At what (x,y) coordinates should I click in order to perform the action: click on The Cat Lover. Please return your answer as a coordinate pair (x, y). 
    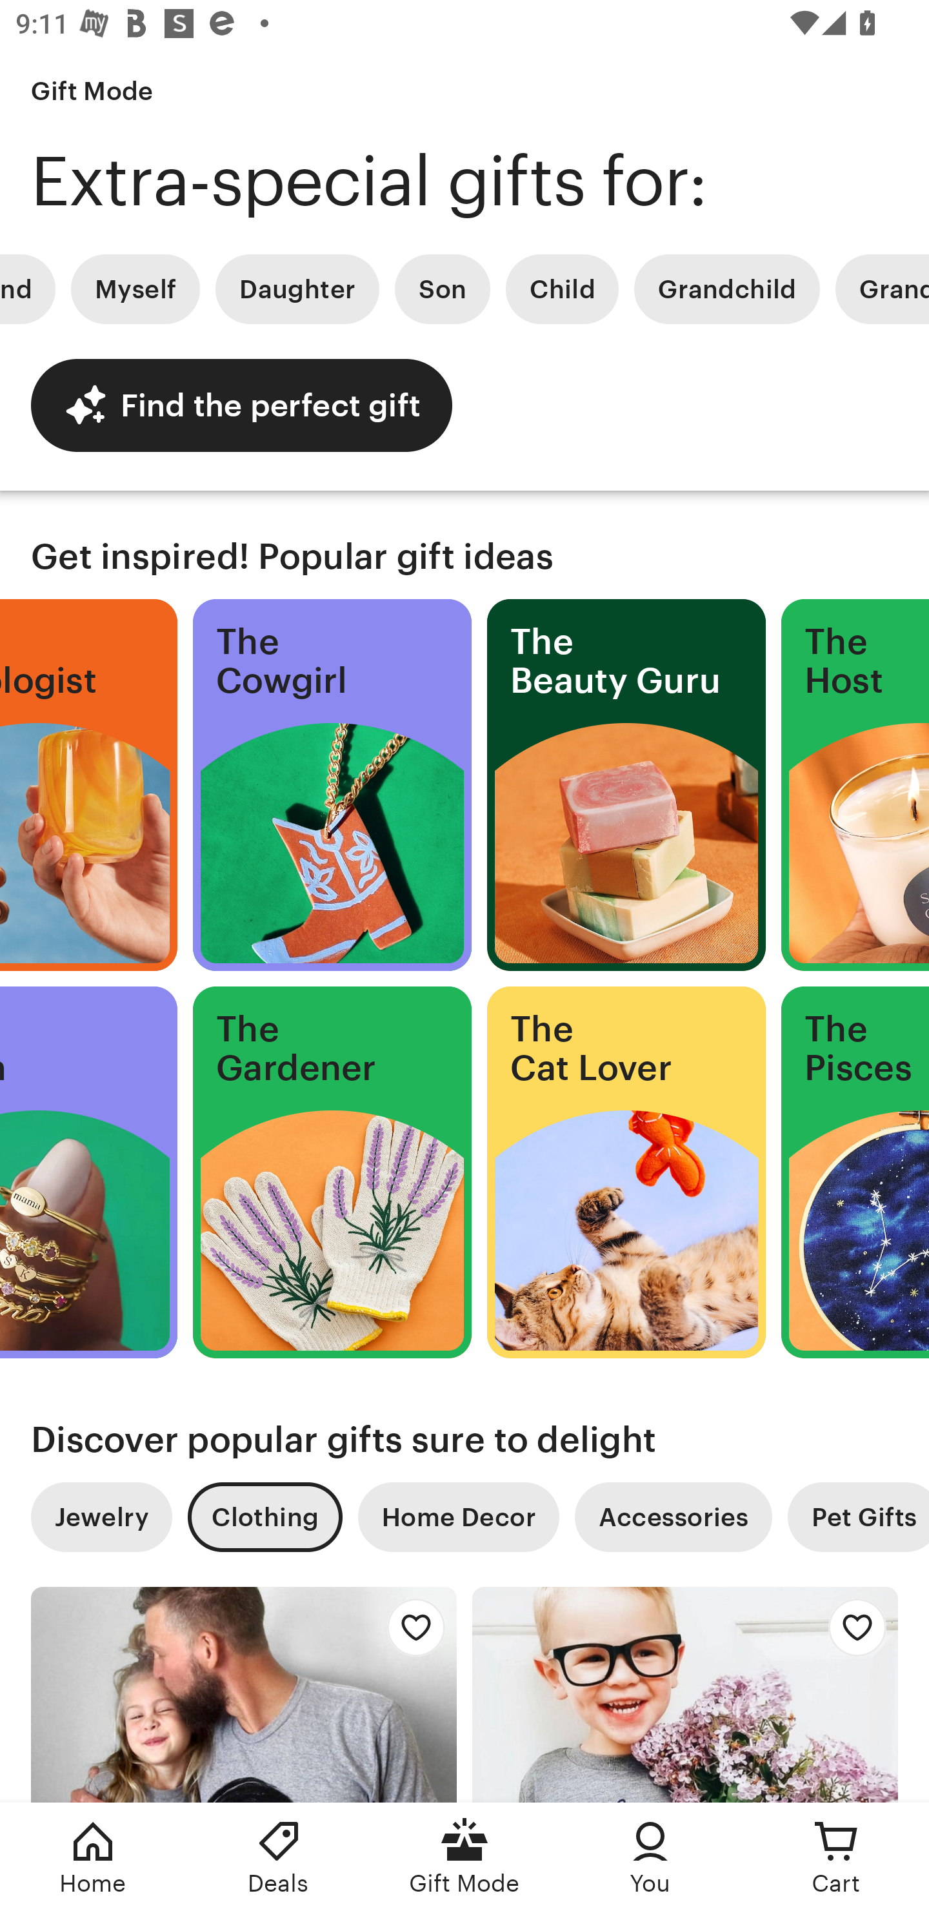
    Looking at the image, I should click on (626, 1172).